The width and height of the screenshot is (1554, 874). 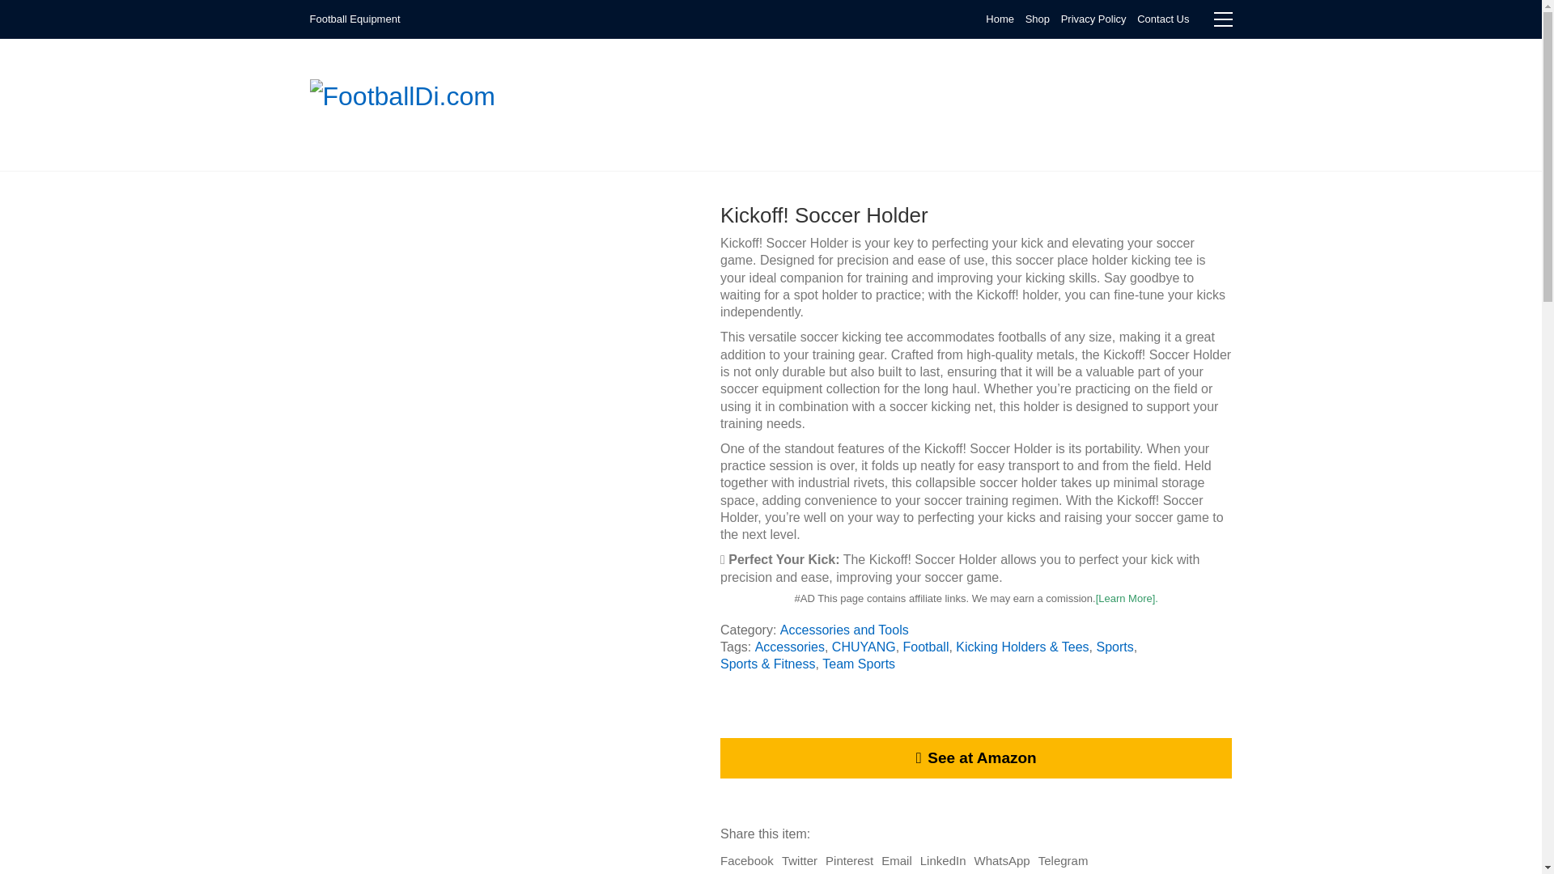 What do you see at coordinates (1086, 95) in the screenshot?
I see `Footballs` at bounding box center [1086, 95].